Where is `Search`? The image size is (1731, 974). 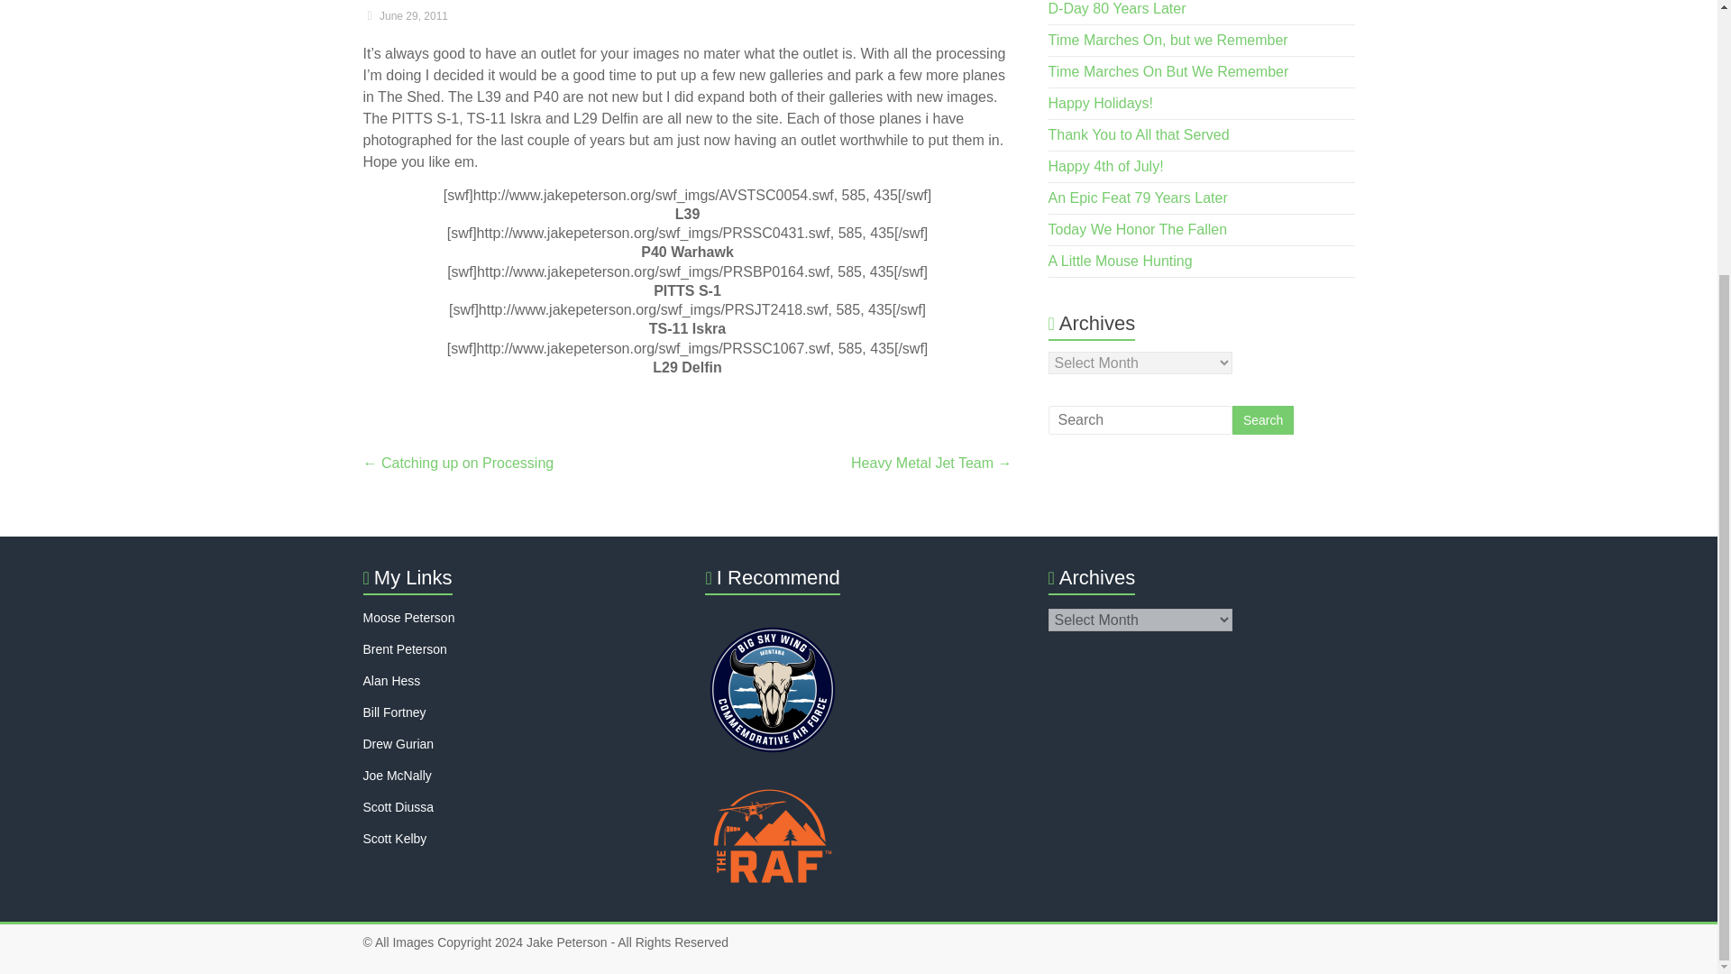
Search is located at coordinates (1262, 420).